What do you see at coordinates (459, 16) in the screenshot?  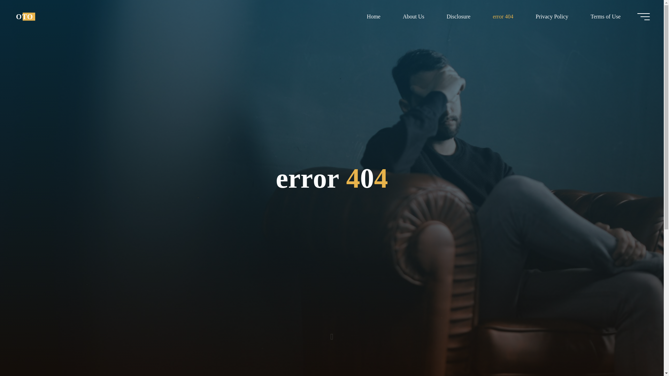 I see `Disclosure` at bounding box center [459, 16].